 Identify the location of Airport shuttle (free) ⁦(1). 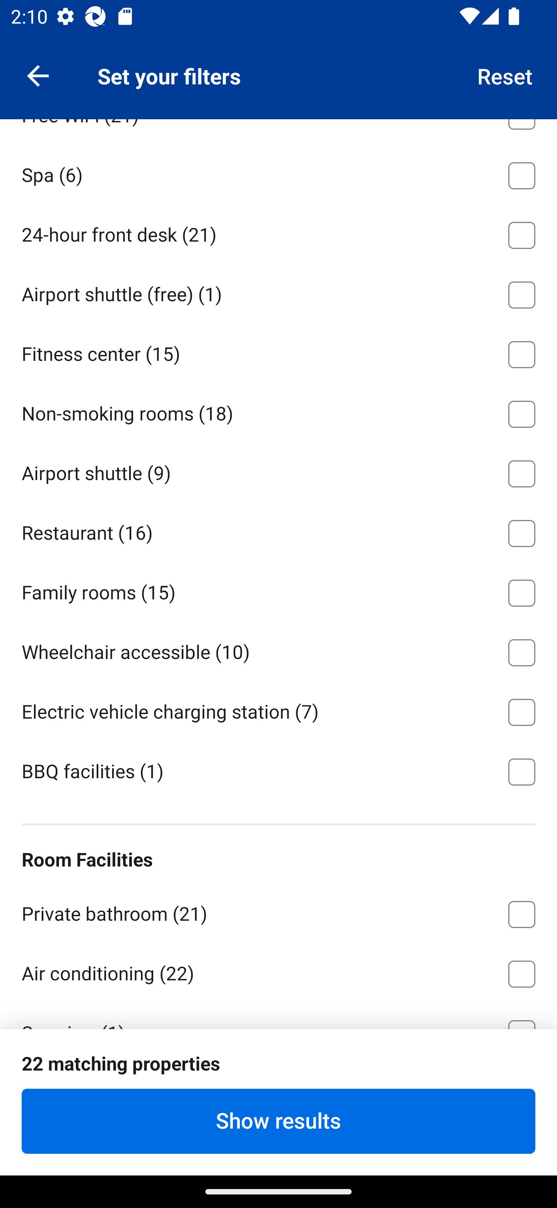
(278, 292).